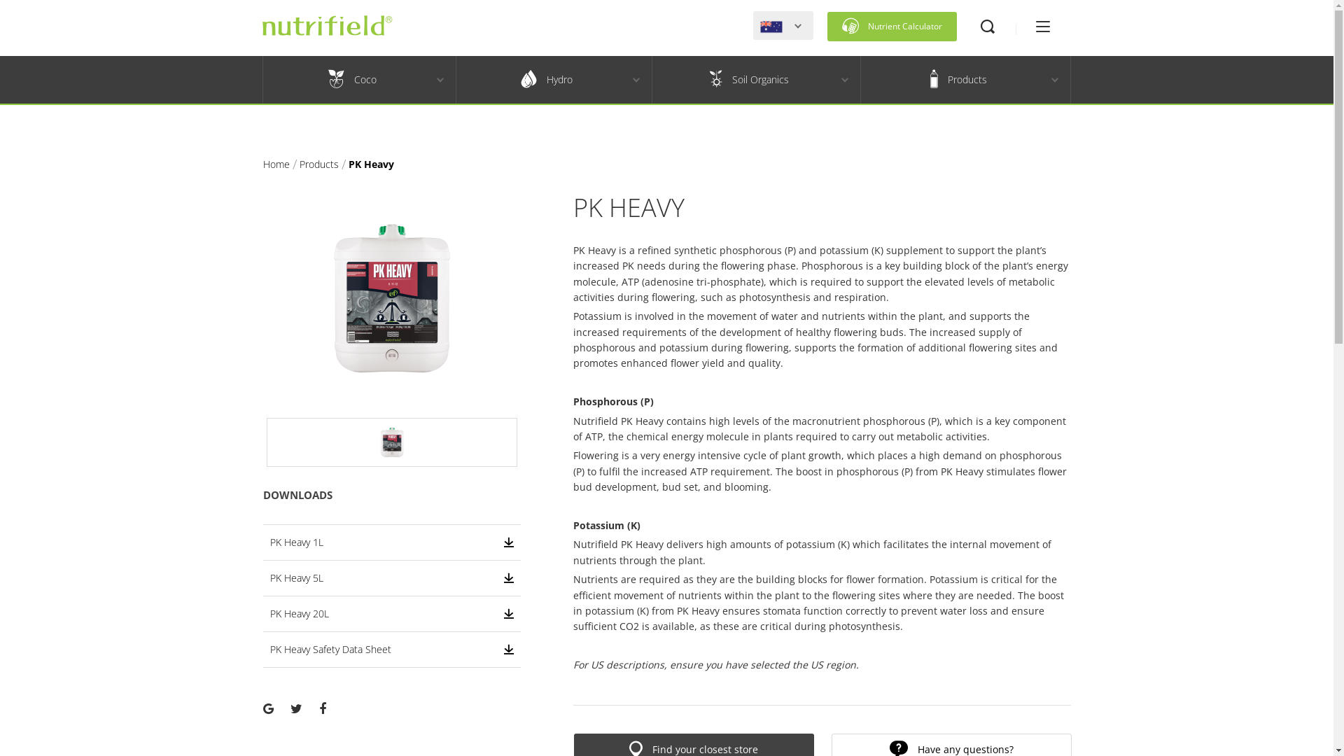 The width and height of the screenshot is (1344, 756). What do you see at coordinates (319, 164) in the screenshot?
I see `Products` at bounding box center [319, 164].